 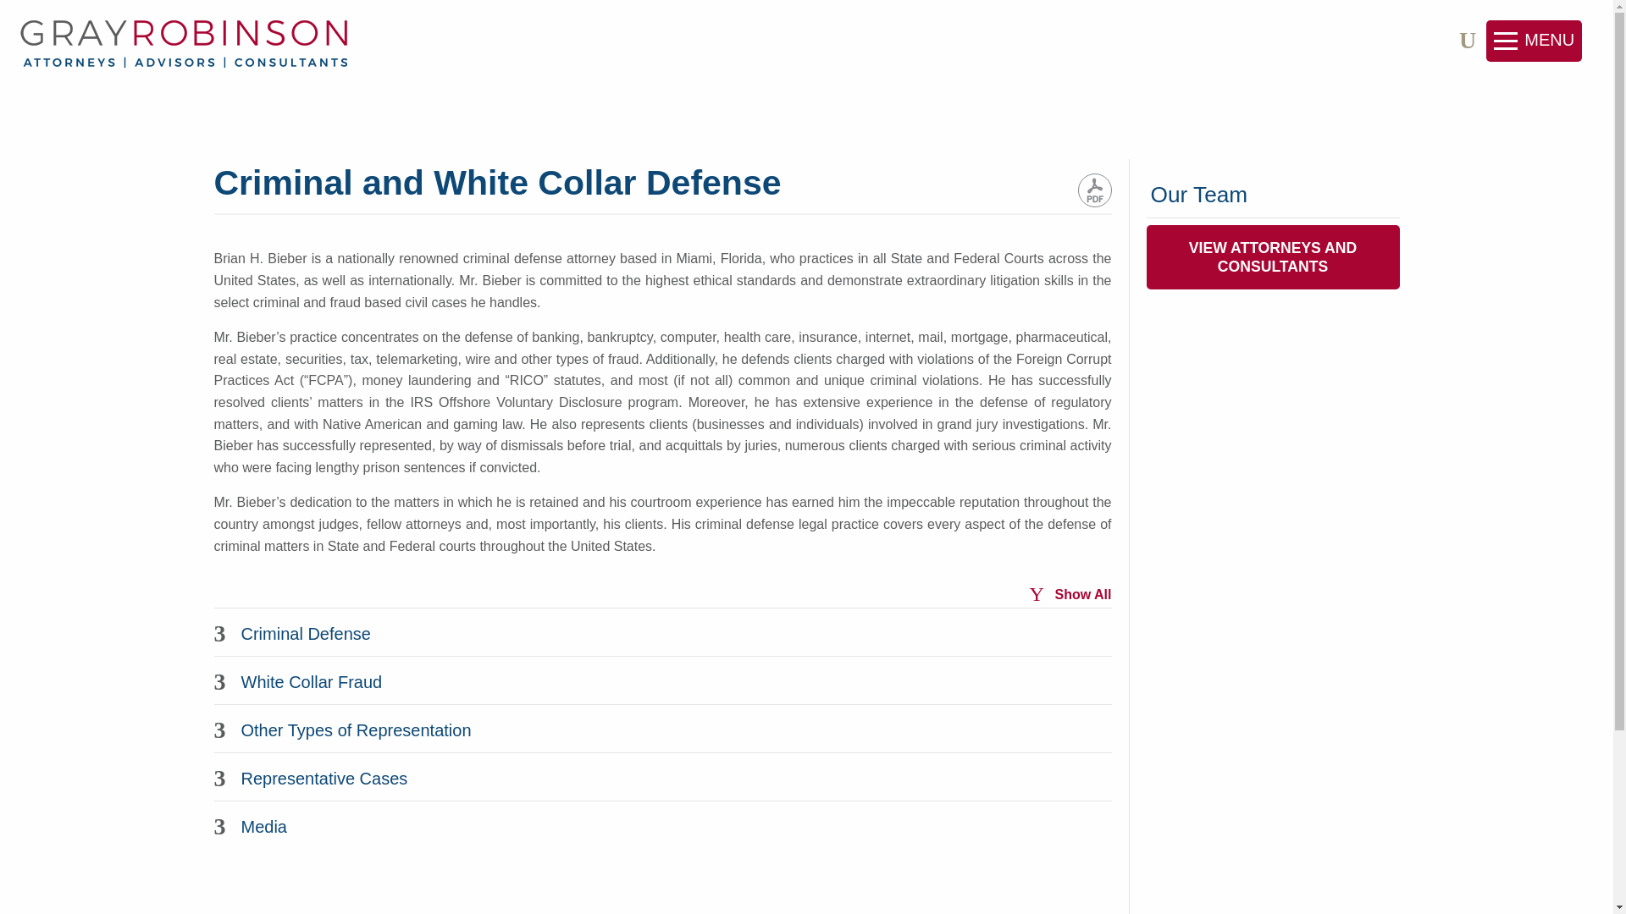 I want to click on Media, so click(x=661, y=824).